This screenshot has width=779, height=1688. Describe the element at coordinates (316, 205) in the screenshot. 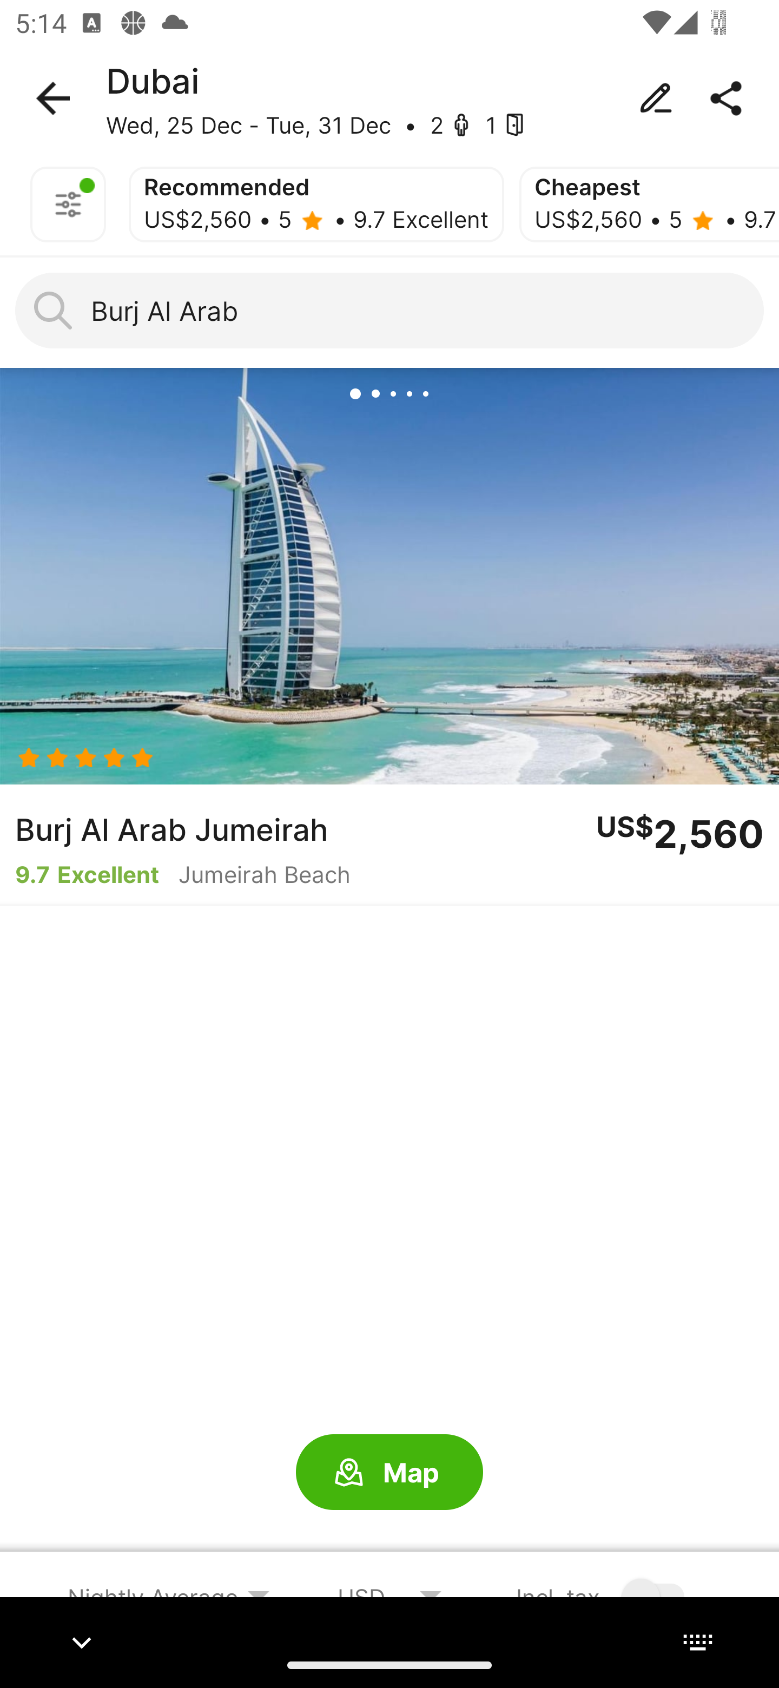

I see `Recommended  US$2,560  • 5 - • 9.7 Excellent` at that location.